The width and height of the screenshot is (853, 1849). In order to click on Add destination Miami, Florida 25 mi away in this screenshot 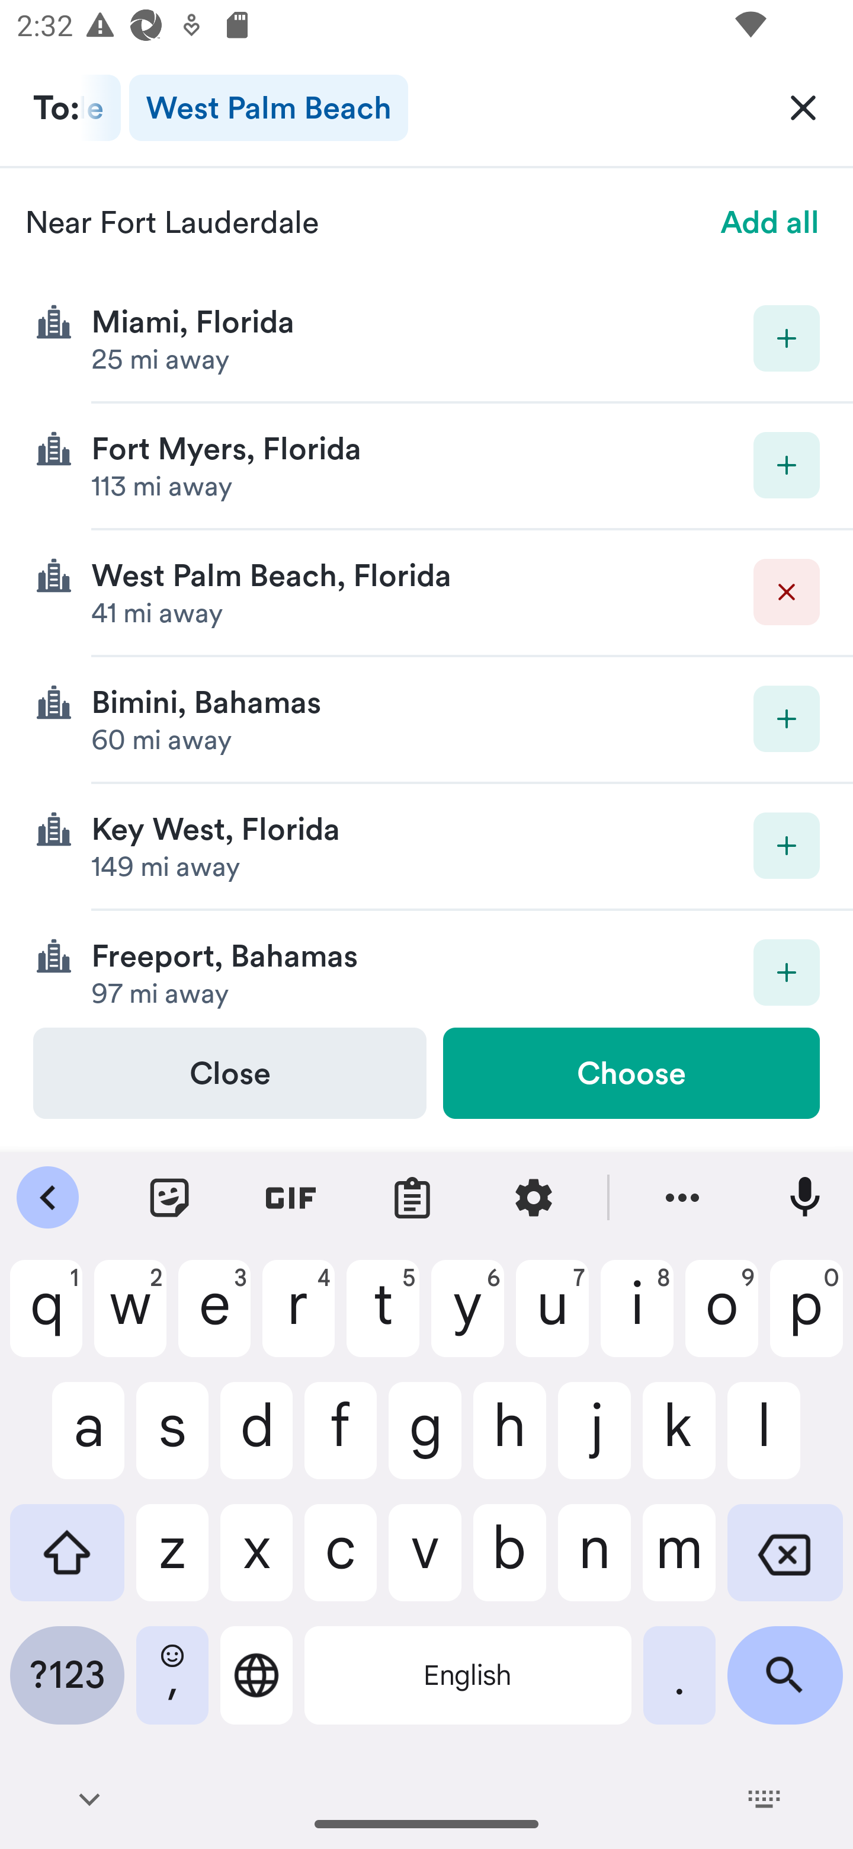, I will do `click(426, 339)`.